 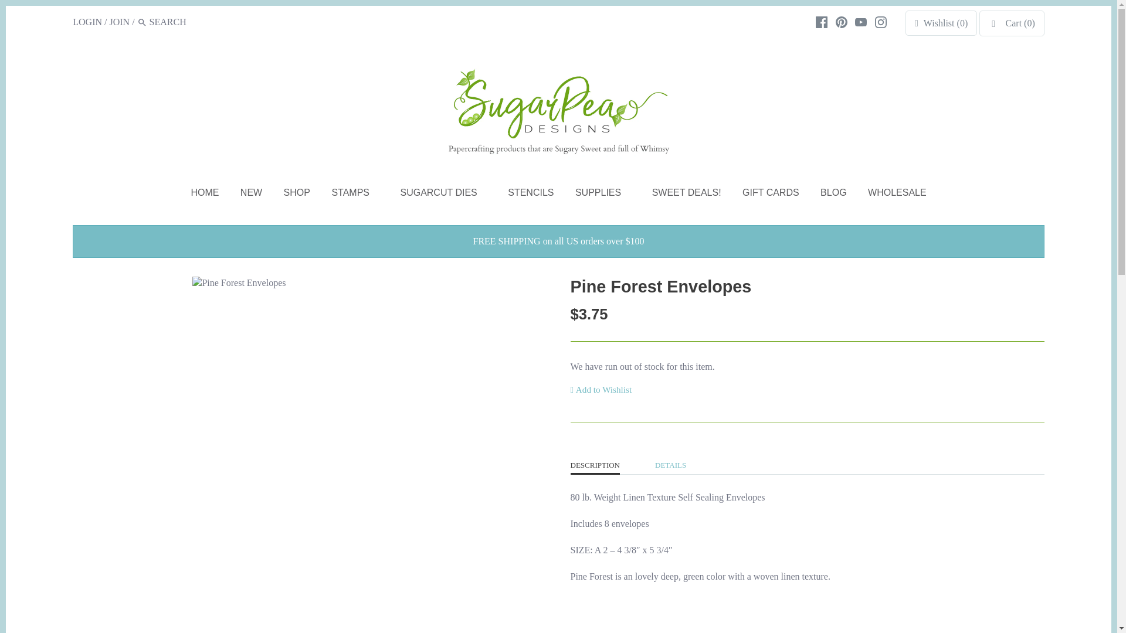 I want to click on SUGARCUT DIES, so click(x=439, y=195).